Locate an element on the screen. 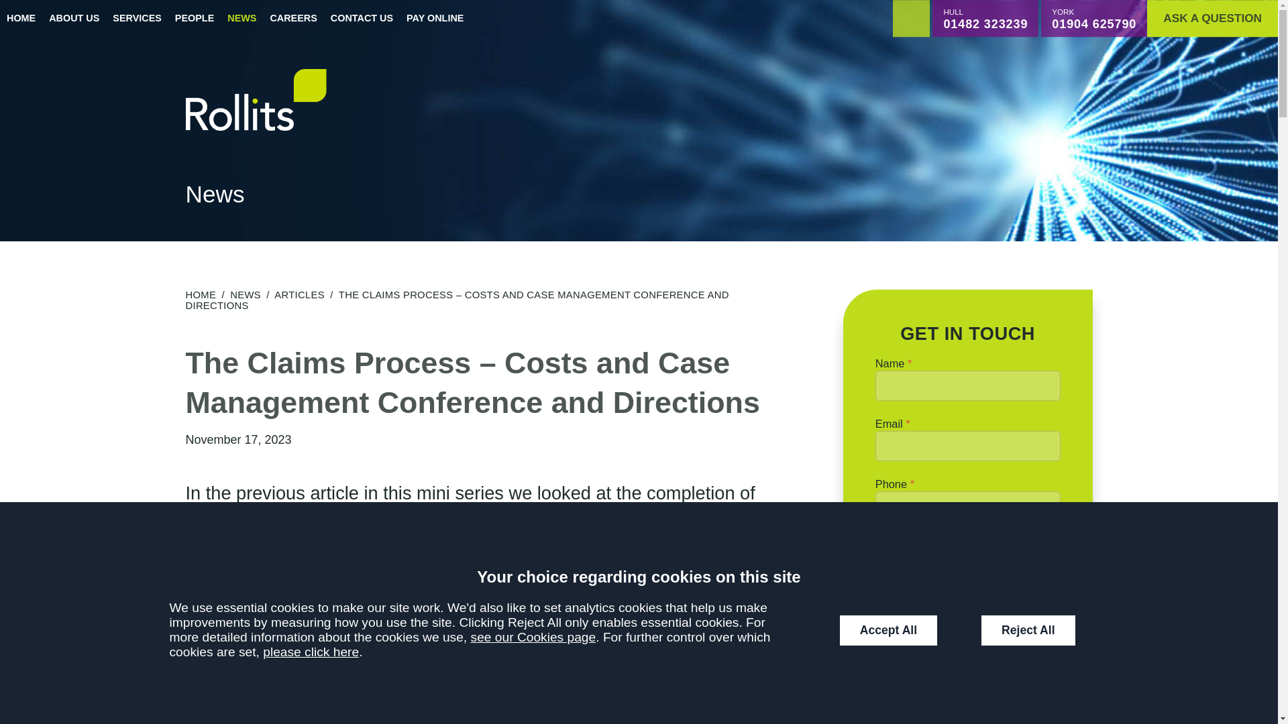  PAY ONLINE is located at coordinates (435, 19).